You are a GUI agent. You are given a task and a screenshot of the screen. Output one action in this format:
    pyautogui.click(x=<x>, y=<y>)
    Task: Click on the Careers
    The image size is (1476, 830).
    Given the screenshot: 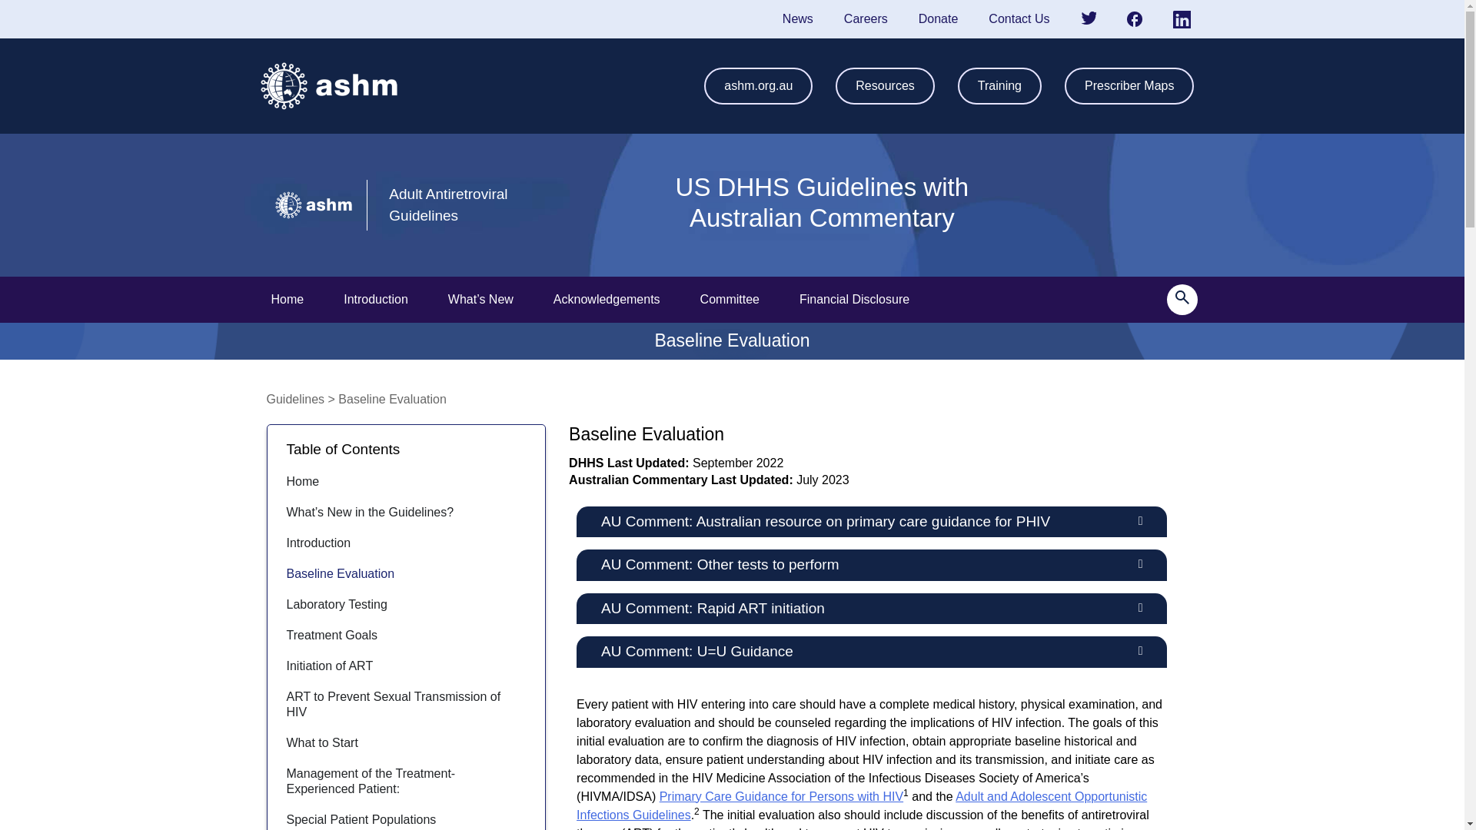 What is the action you would take?
    pyautogui.click(x=866, y=18)
    